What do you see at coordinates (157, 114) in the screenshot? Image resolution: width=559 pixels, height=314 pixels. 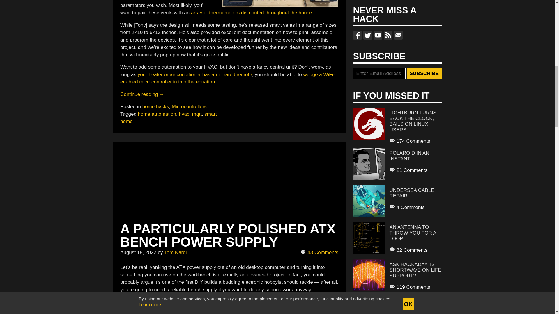 I see `home automation` at bounding box center [157, 114].